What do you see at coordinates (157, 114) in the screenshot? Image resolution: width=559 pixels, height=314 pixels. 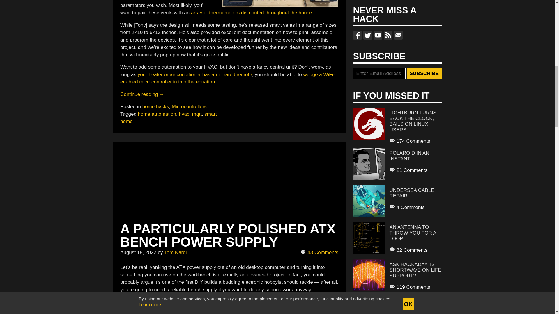 I see `home automation` at bounding box center [157, 114].